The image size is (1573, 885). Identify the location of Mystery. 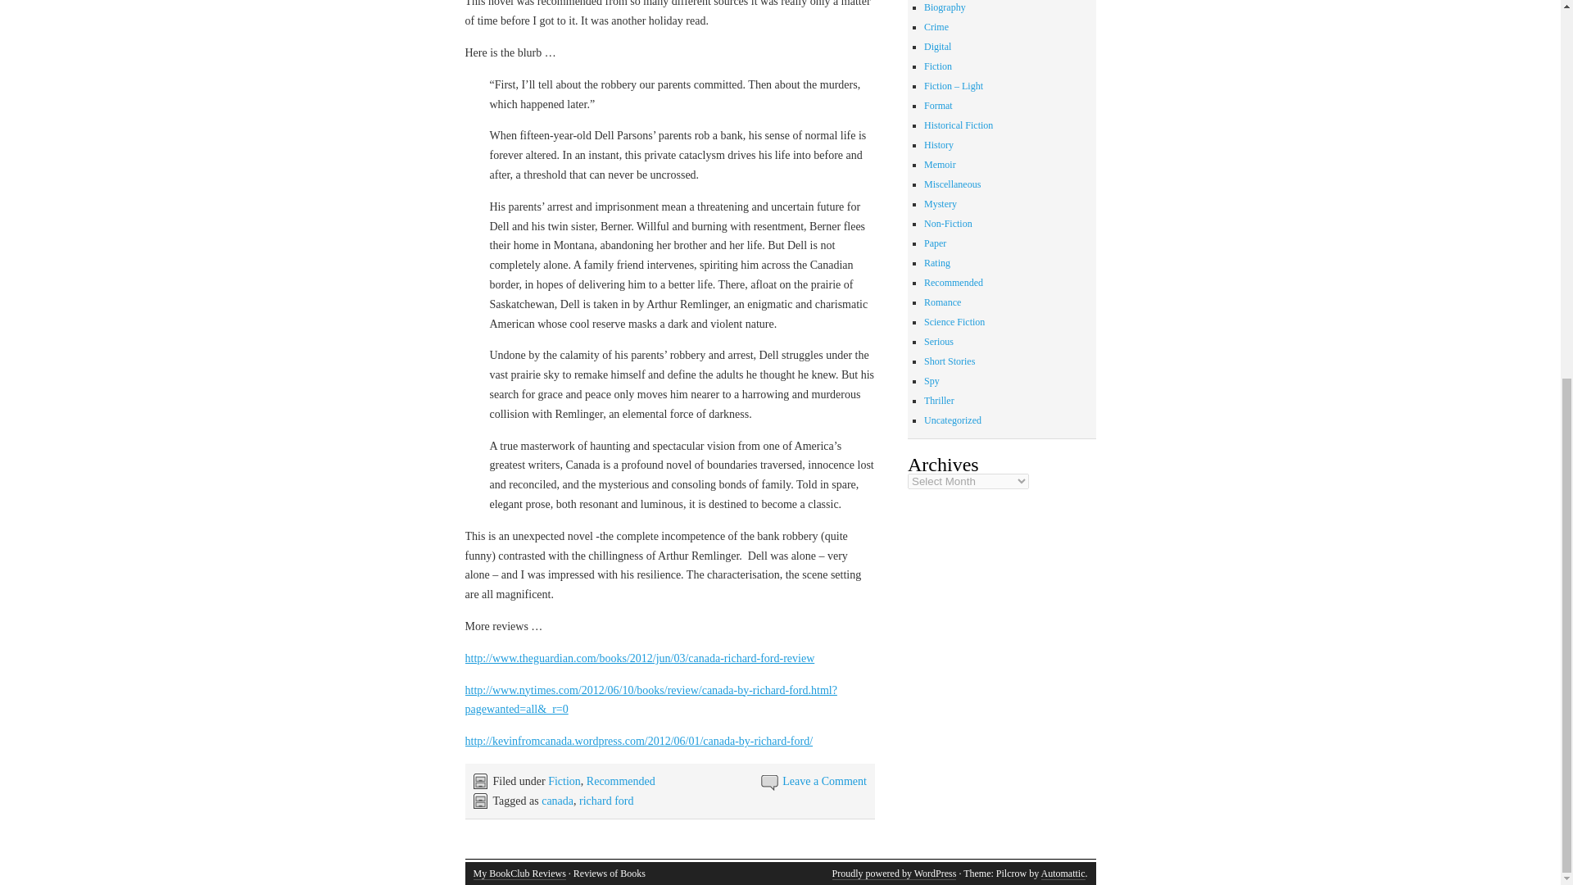
(941, 203).